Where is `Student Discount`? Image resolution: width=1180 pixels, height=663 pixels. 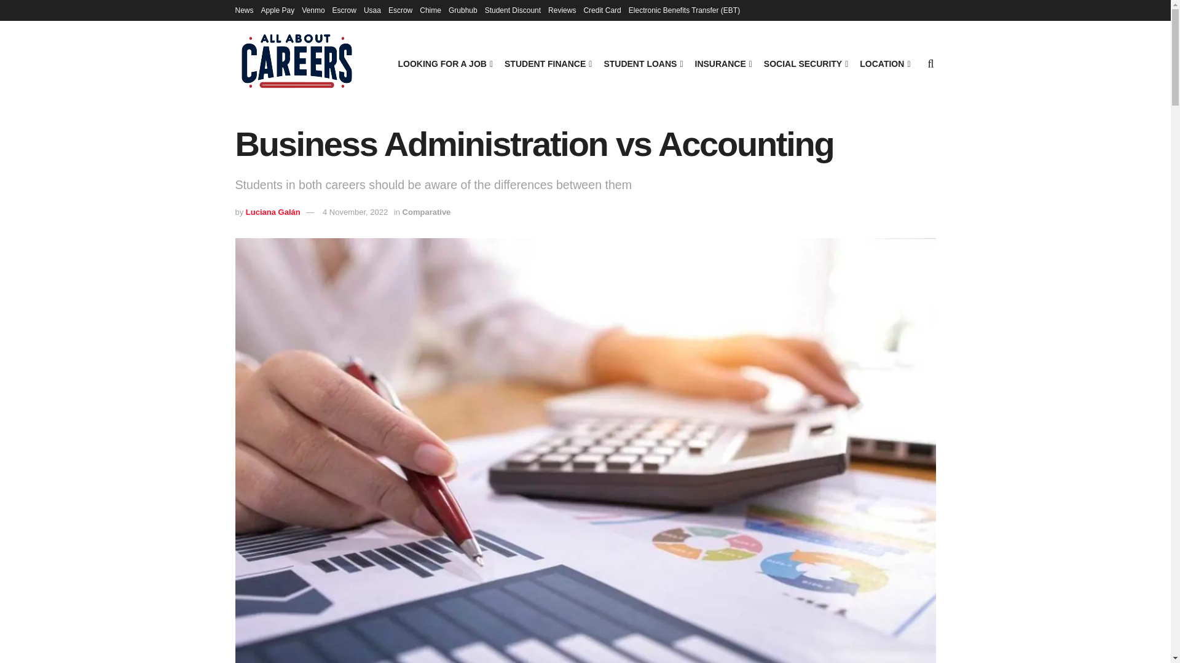
Student Discount is located at coordinates (513, 10).